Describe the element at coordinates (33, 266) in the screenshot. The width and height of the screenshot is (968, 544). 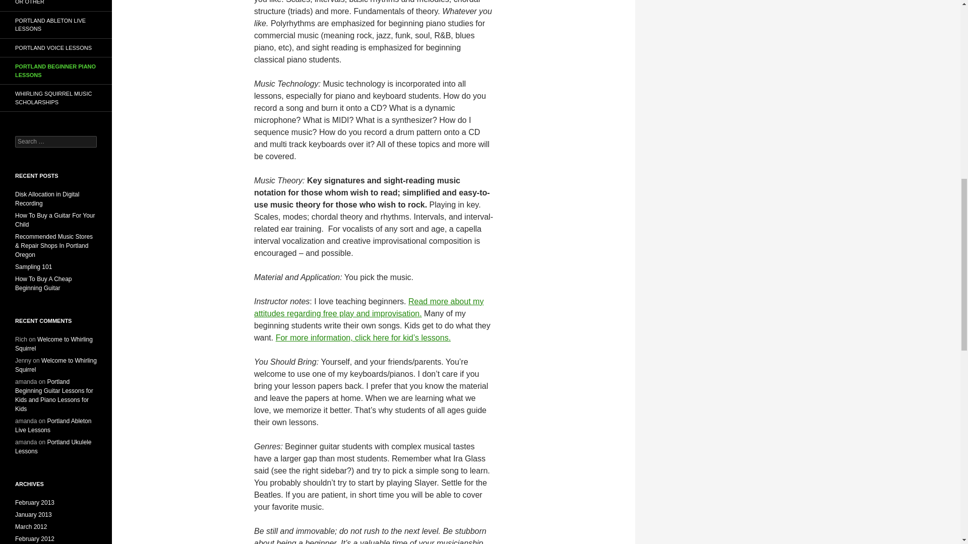
I see `Sampling 101` at that location.